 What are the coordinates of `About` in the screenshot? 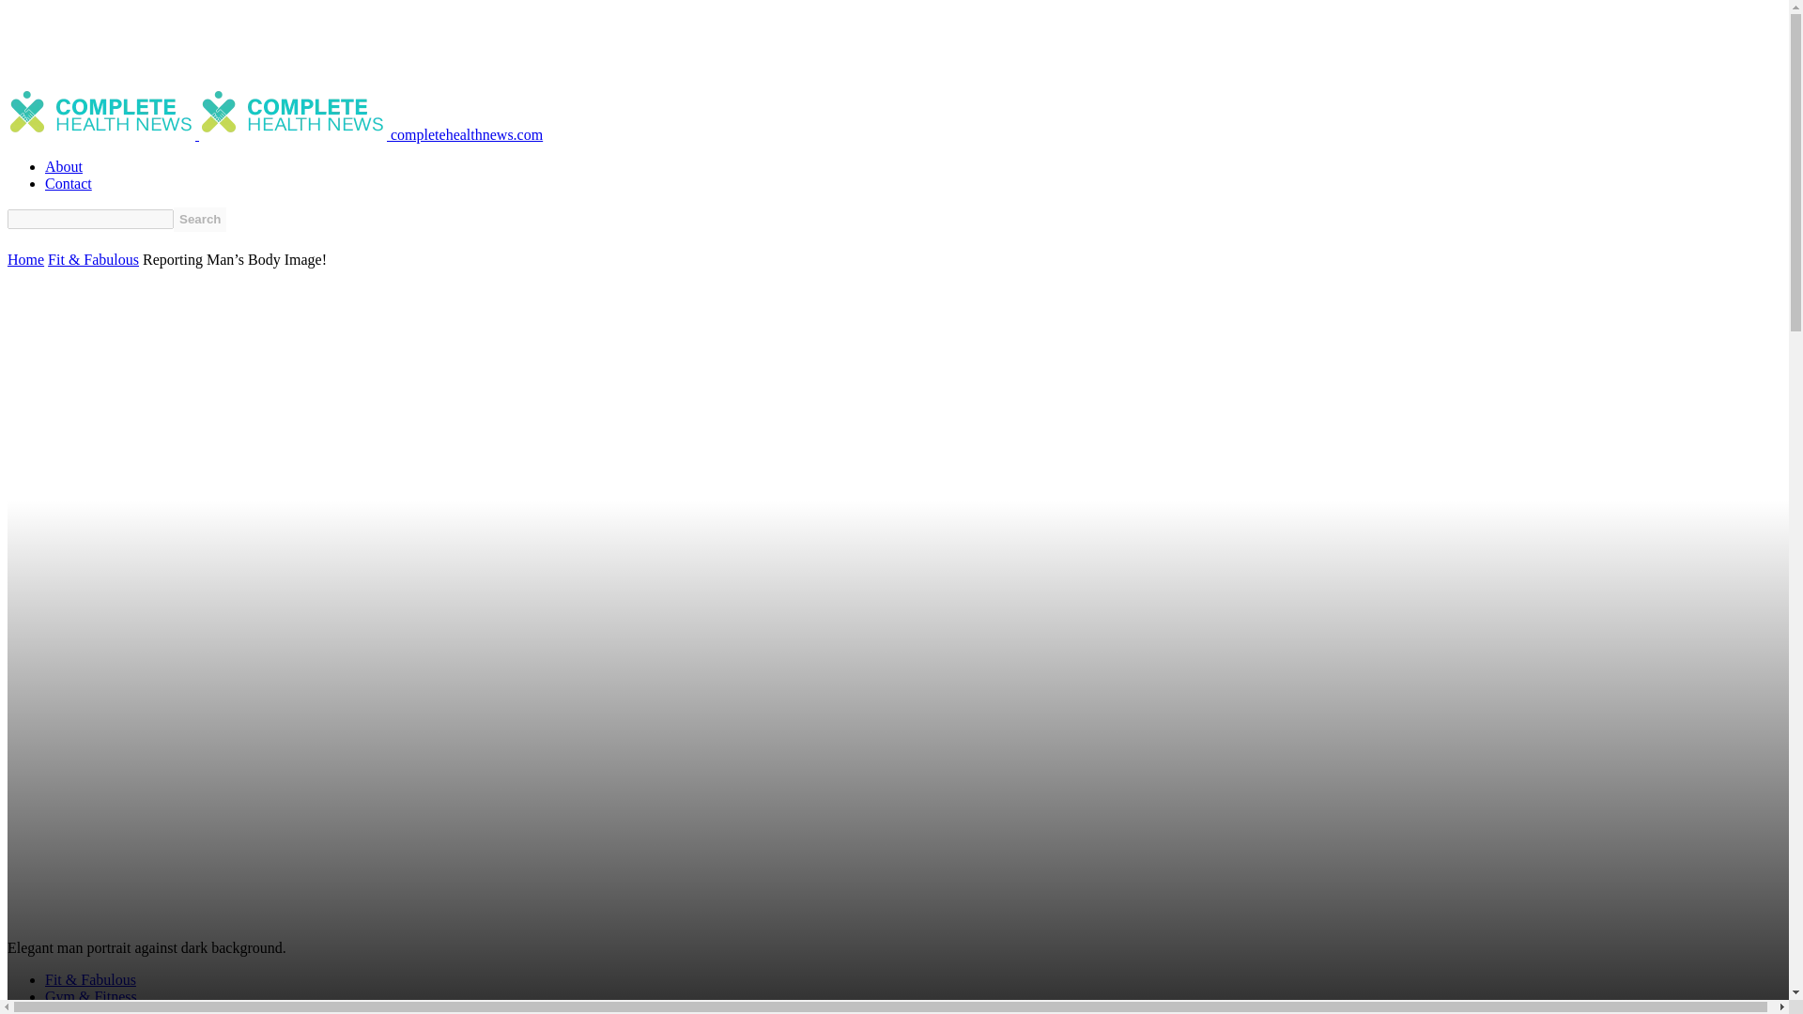 It's located at (64, 165).